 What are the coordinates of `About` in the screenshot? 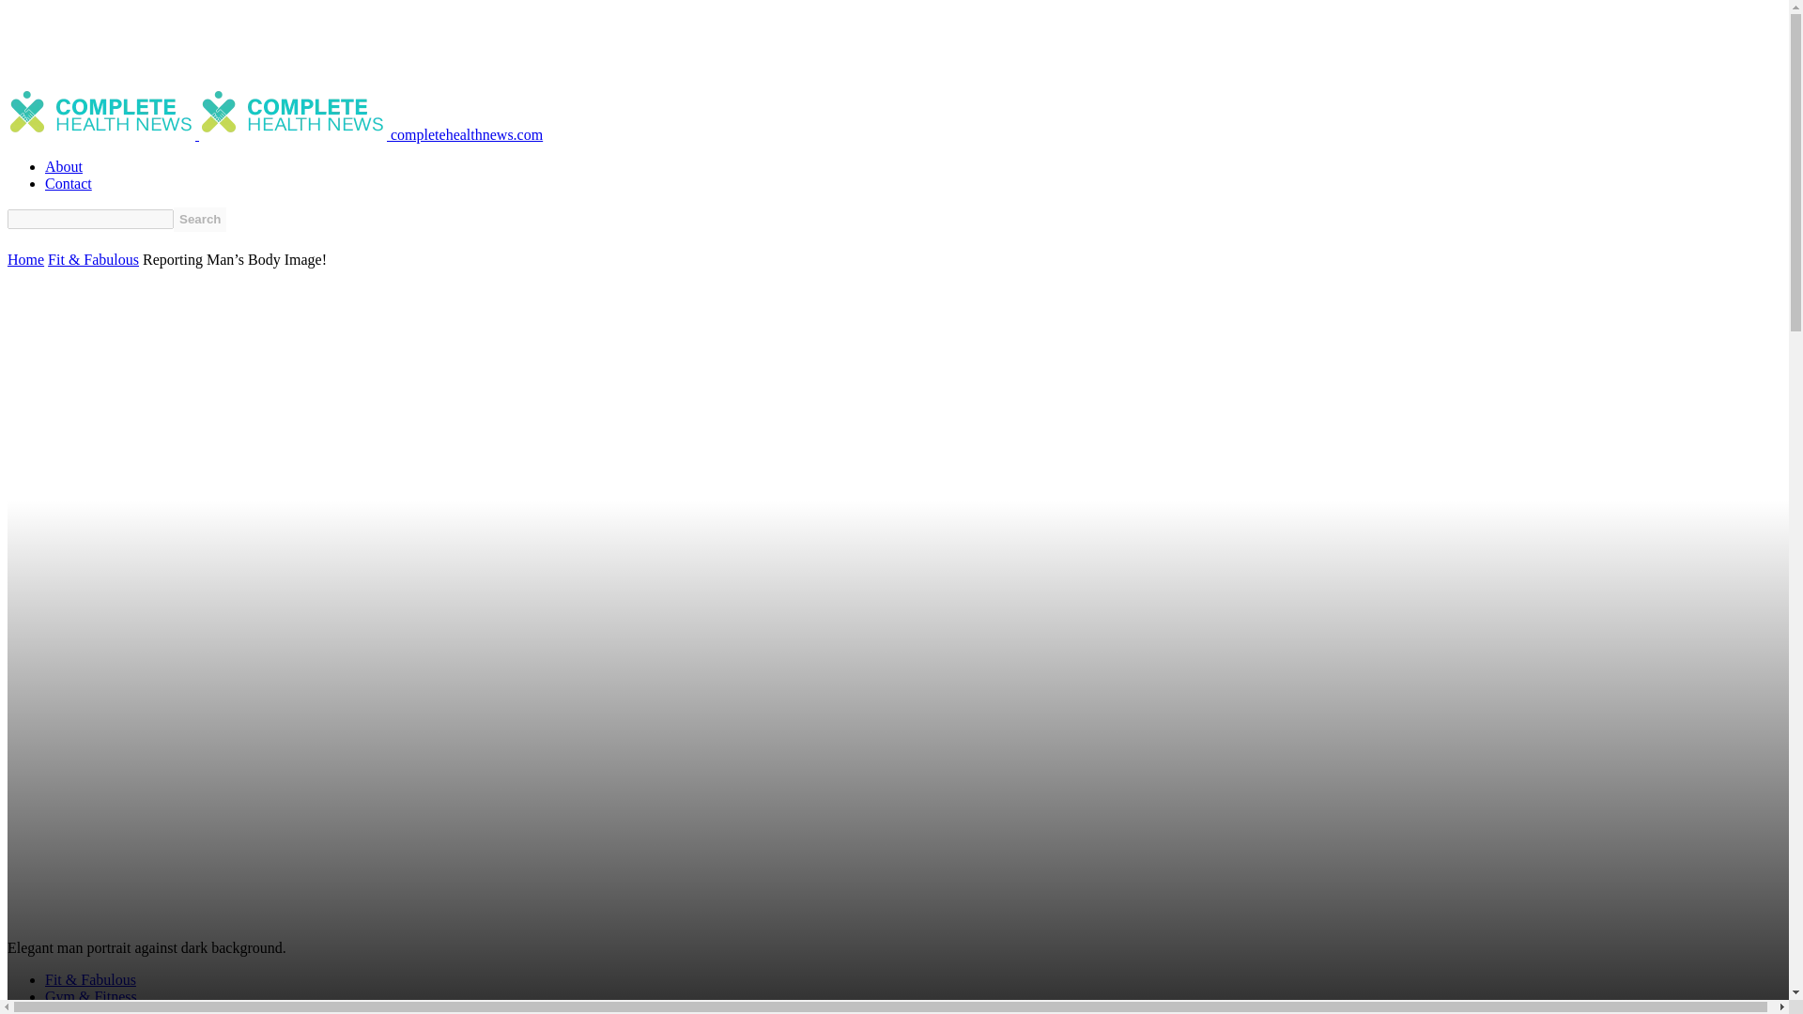 It's located at (64, 165).